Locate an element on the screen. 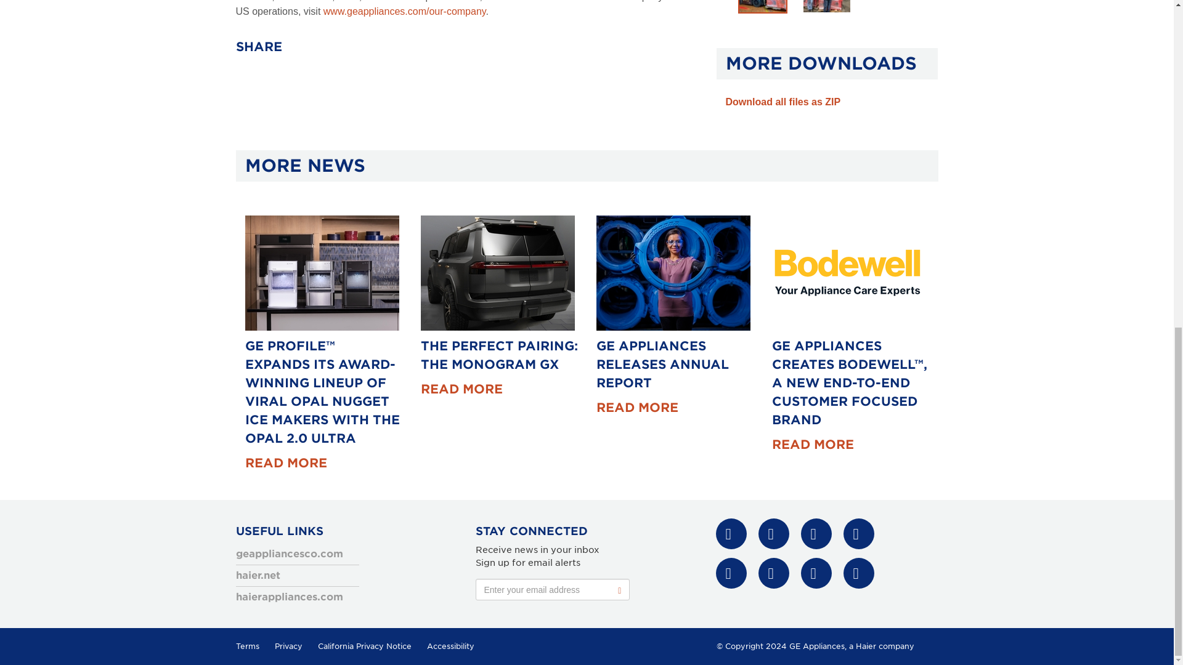 The image size is (1183, 665). GE Profile Opal 2.0 Ultra Line-Up is located at coordinates (322, 272).